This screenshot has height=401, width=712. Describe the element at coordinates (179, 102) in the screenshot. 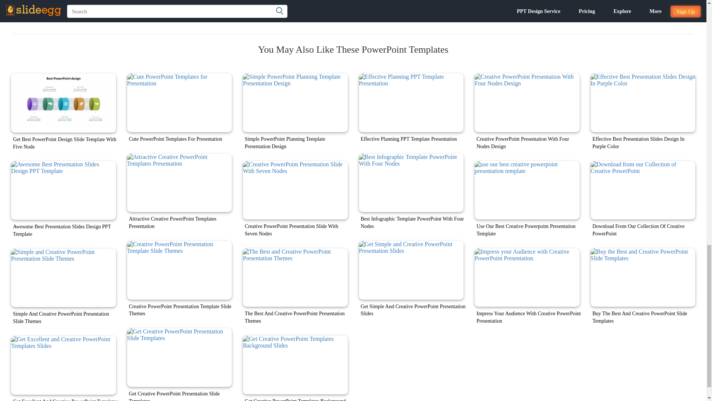

I see `Cute PowerPoint Templates for Presentation` at that location.